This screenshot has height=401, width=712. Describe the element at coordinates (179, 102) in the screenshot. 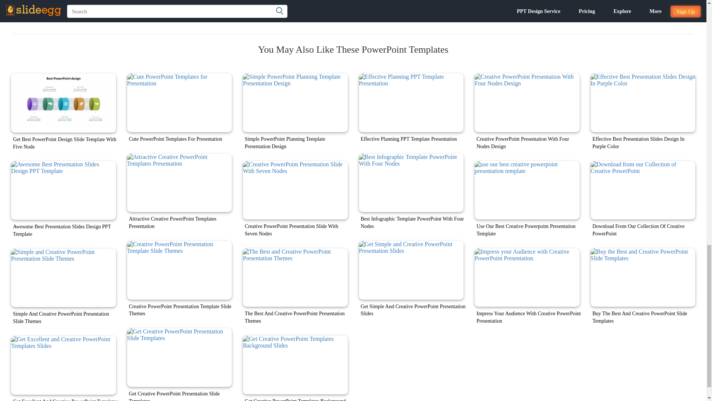

I see `Cute PowerPoint Templates for Presentation` at that location.